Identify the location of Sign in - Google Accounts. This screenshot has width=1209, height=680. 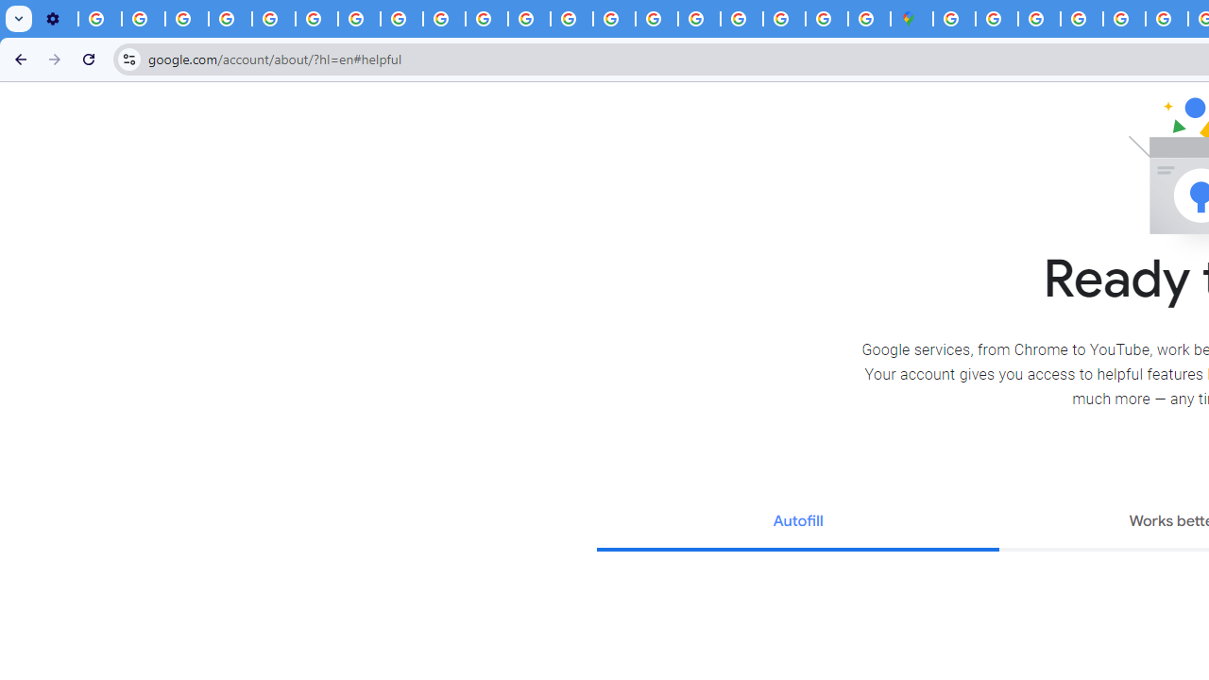
(741, 19).